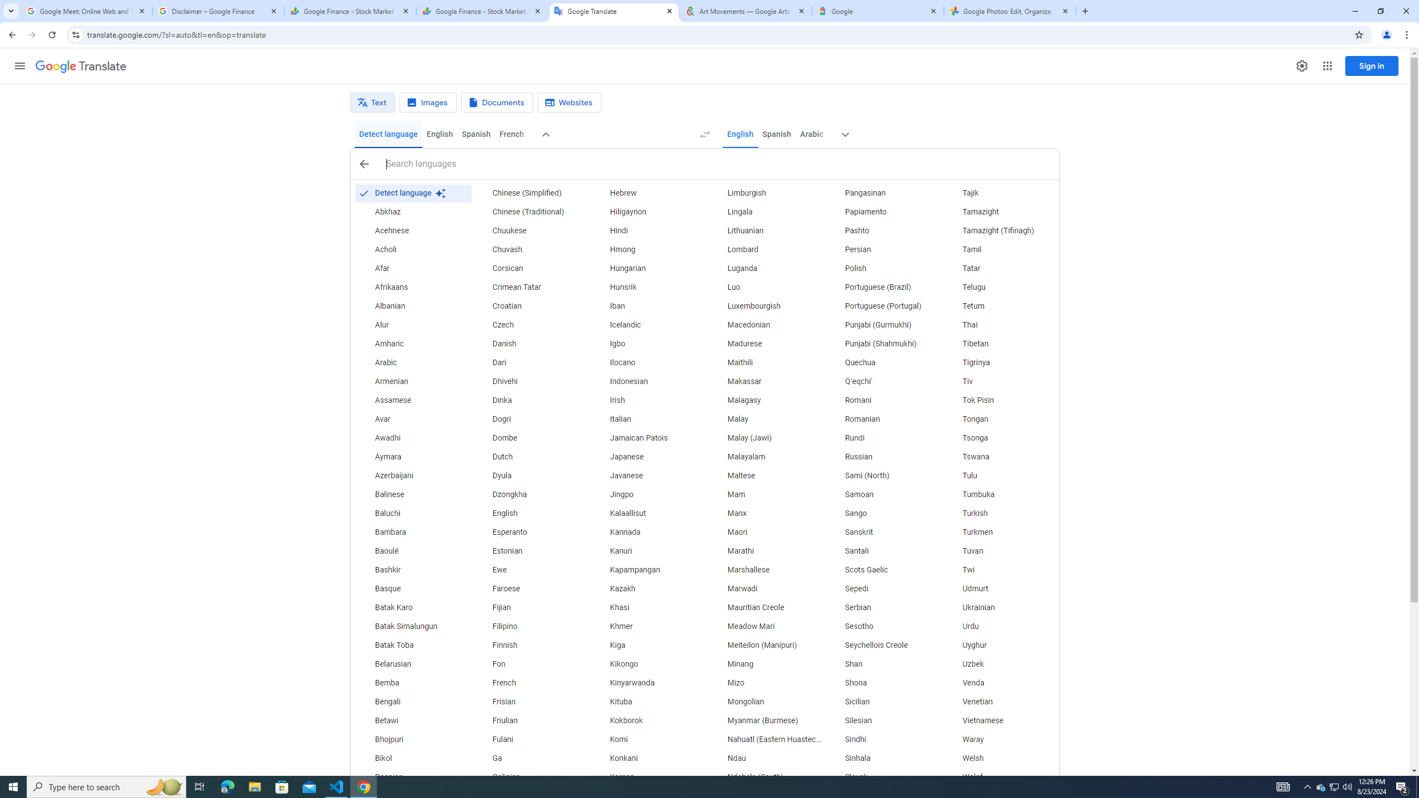 The image size is (1419, 798). Describe the element at coordinates (1000, 702) in the screenshot. I see `Venetian` at that location.